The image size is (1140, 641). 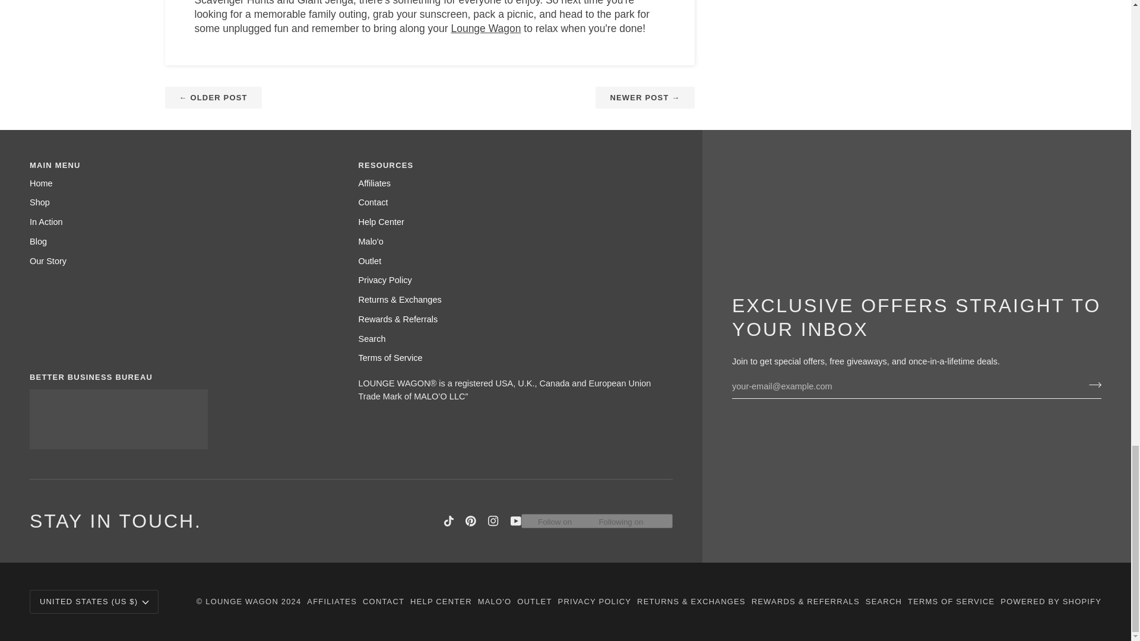 I want to click on Shop, so click(x=39, y=202).